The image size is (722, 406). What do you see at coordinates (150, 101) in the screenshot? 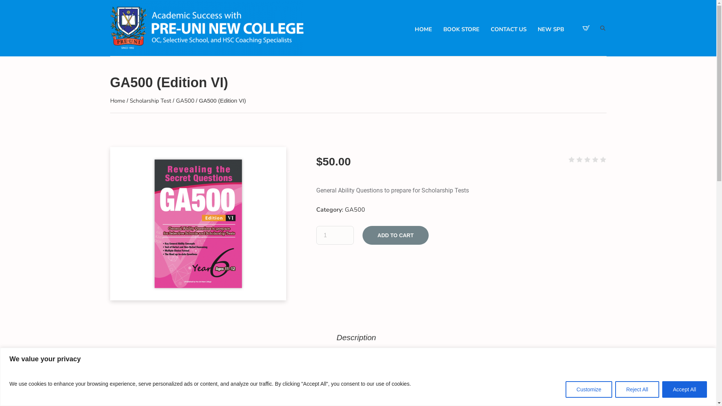
I see `Scholarship Test` at bounding box center [150, 101].